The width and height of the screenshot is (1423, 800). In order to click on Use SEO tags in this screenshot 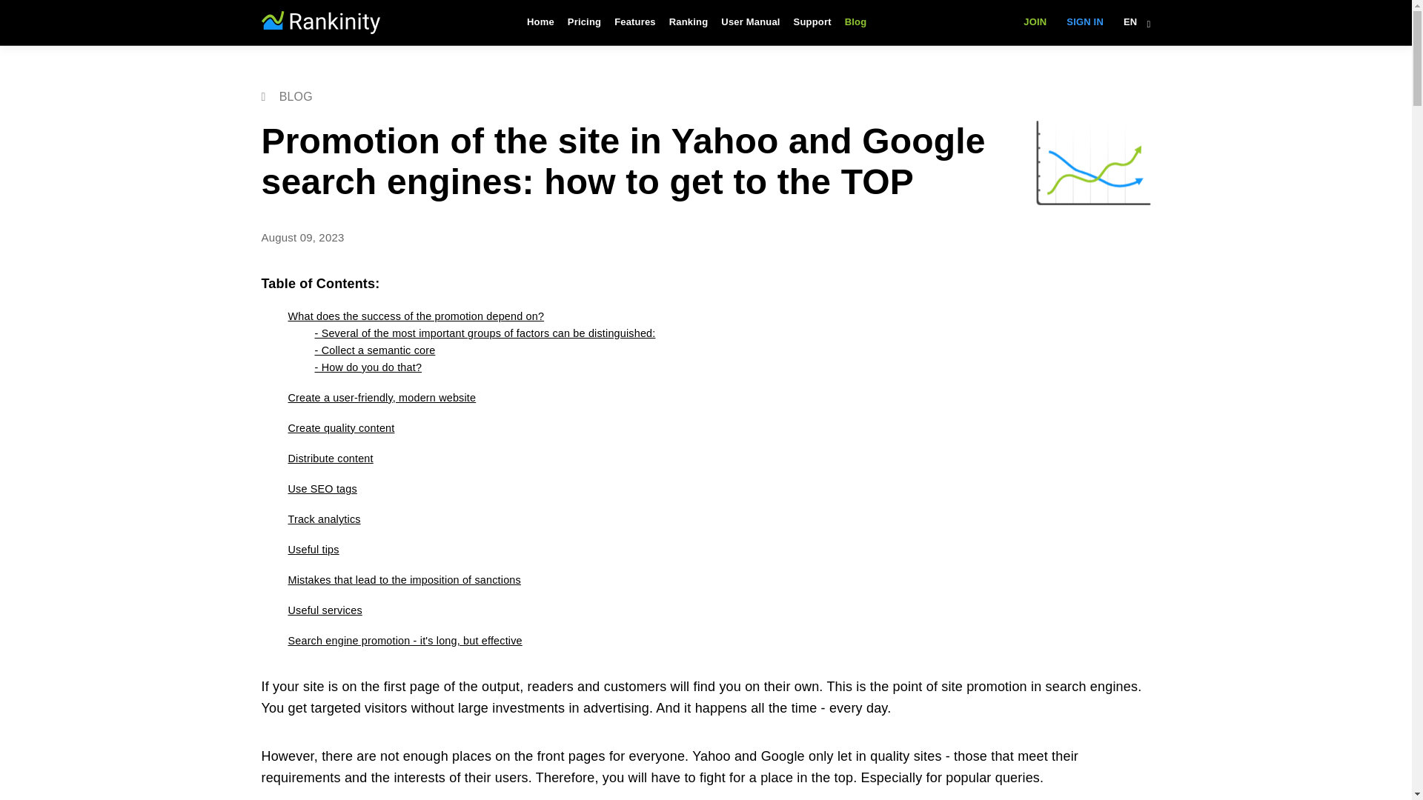, I will do `click(322, 489)`.